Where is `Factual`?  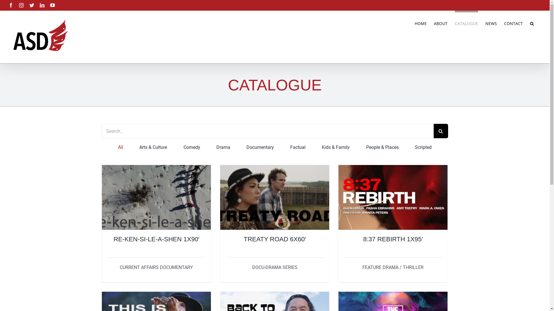
Factual is located at coordinates (298, 147).